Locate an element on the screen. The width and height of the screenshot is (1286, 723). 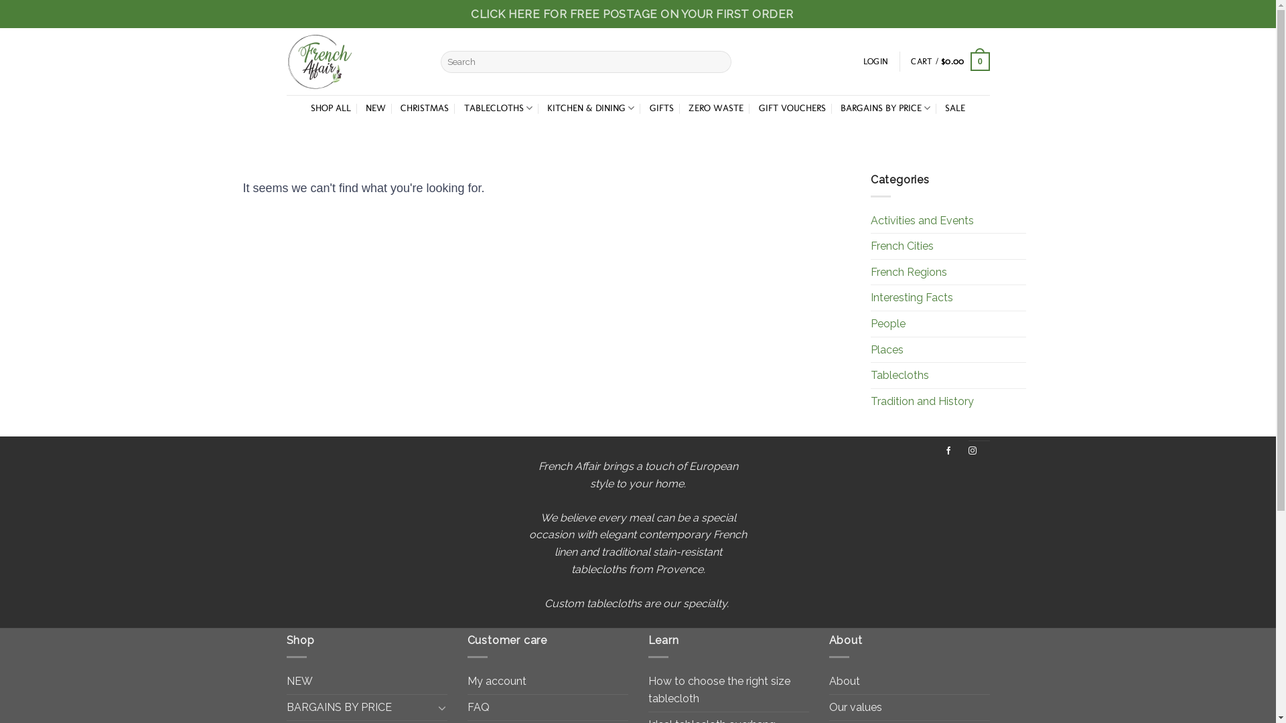
Places is located at coordinates (887, 350).